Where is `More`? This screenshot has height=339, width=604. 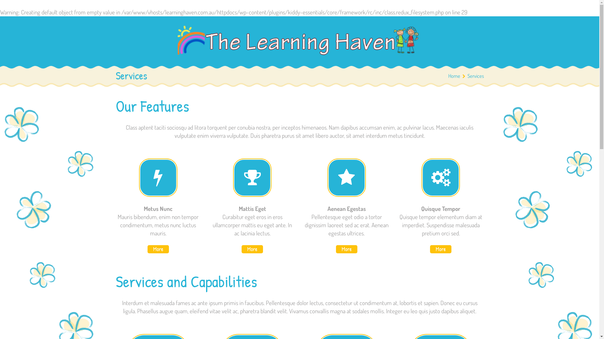 More is located at coordinates (347, 249).